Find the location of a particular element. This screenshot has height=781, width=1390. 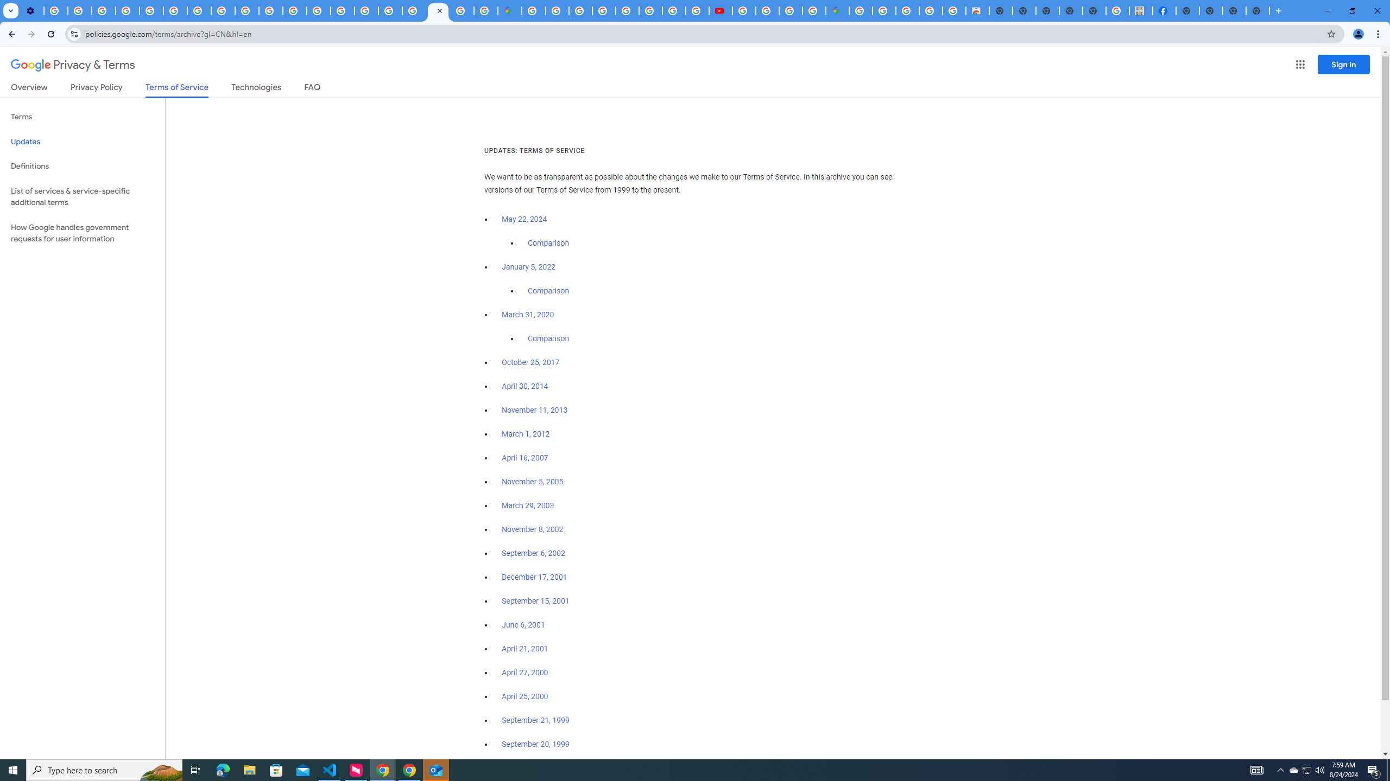

New Tab is located at coordinates (1258, 11).